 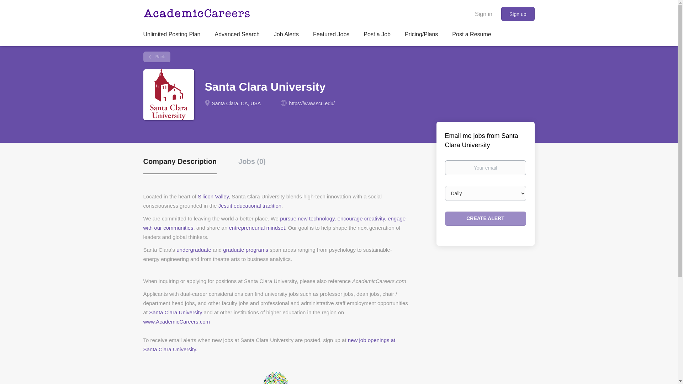 What do you see at coordinates (213, 196) in the screenshot?
I see `Silicon Valley` at bounding box center [213, 196].